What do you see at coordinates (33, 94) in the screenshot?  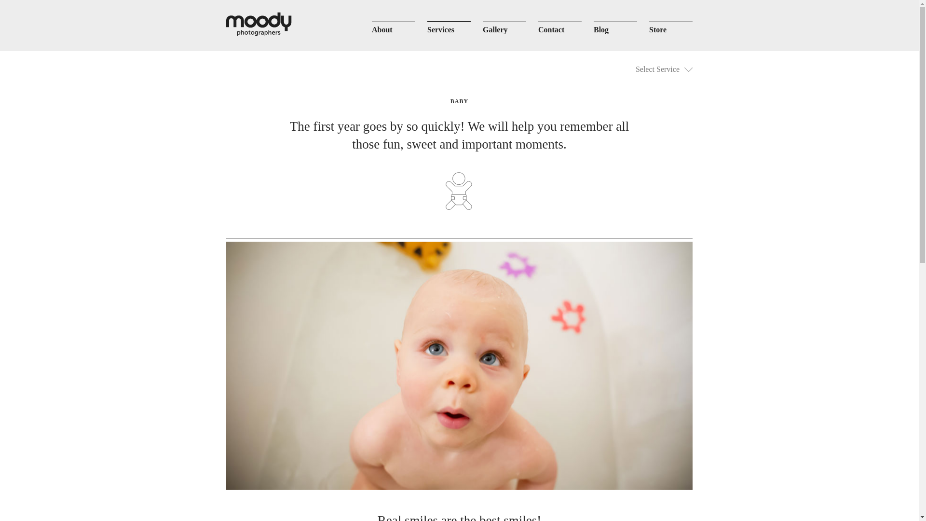 I see `Family` at bounding box center [33, 94].